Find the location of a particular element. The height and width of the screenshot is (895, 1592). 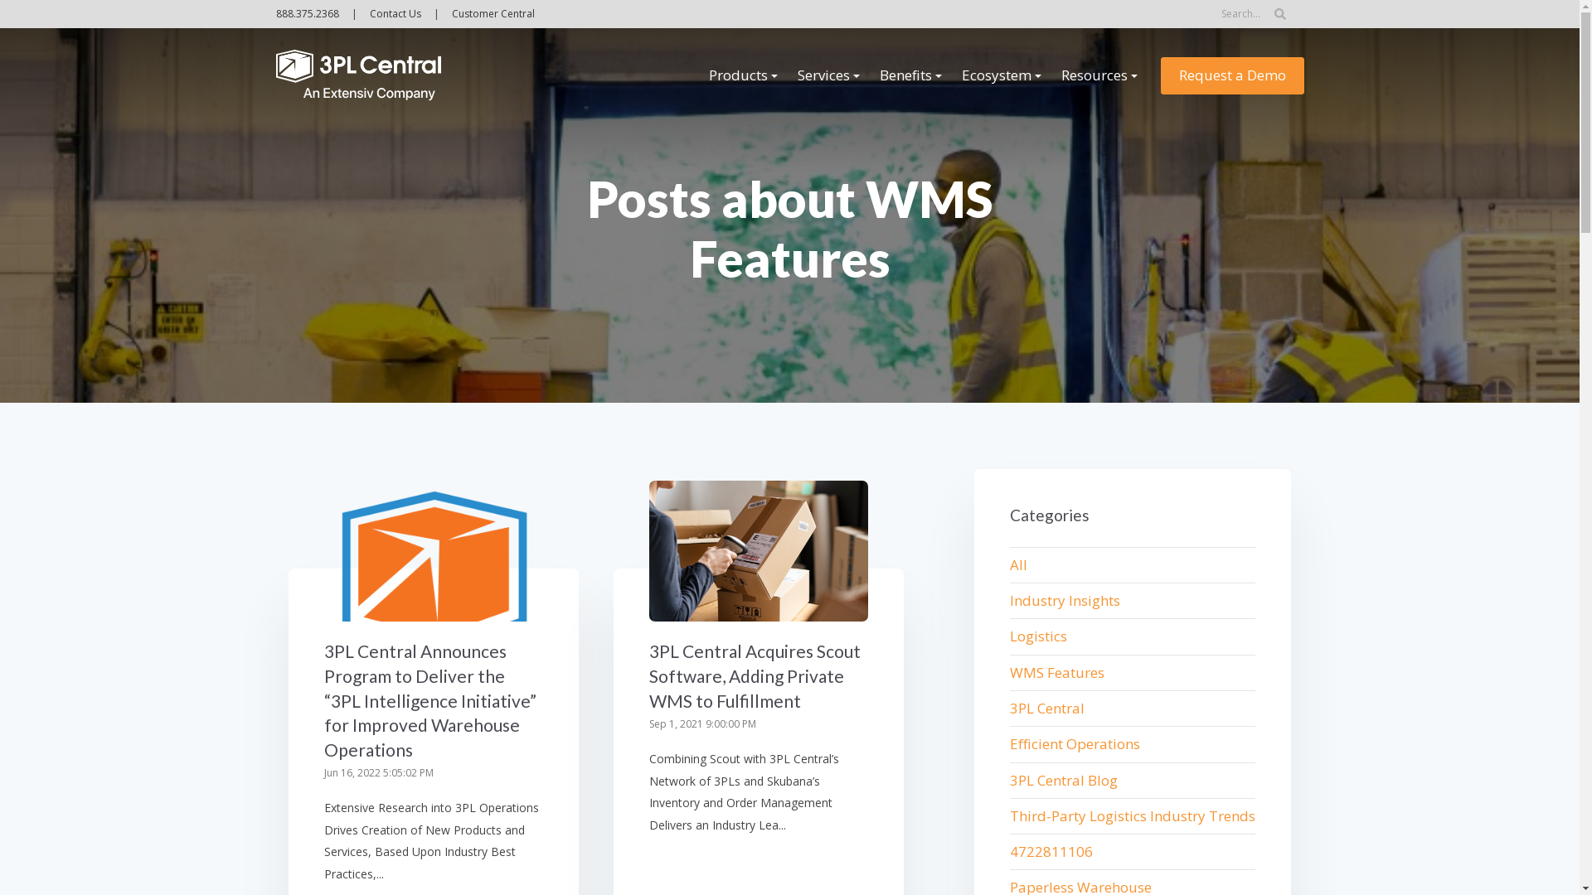

Ecosystem is located at coordinates (1002, 75).